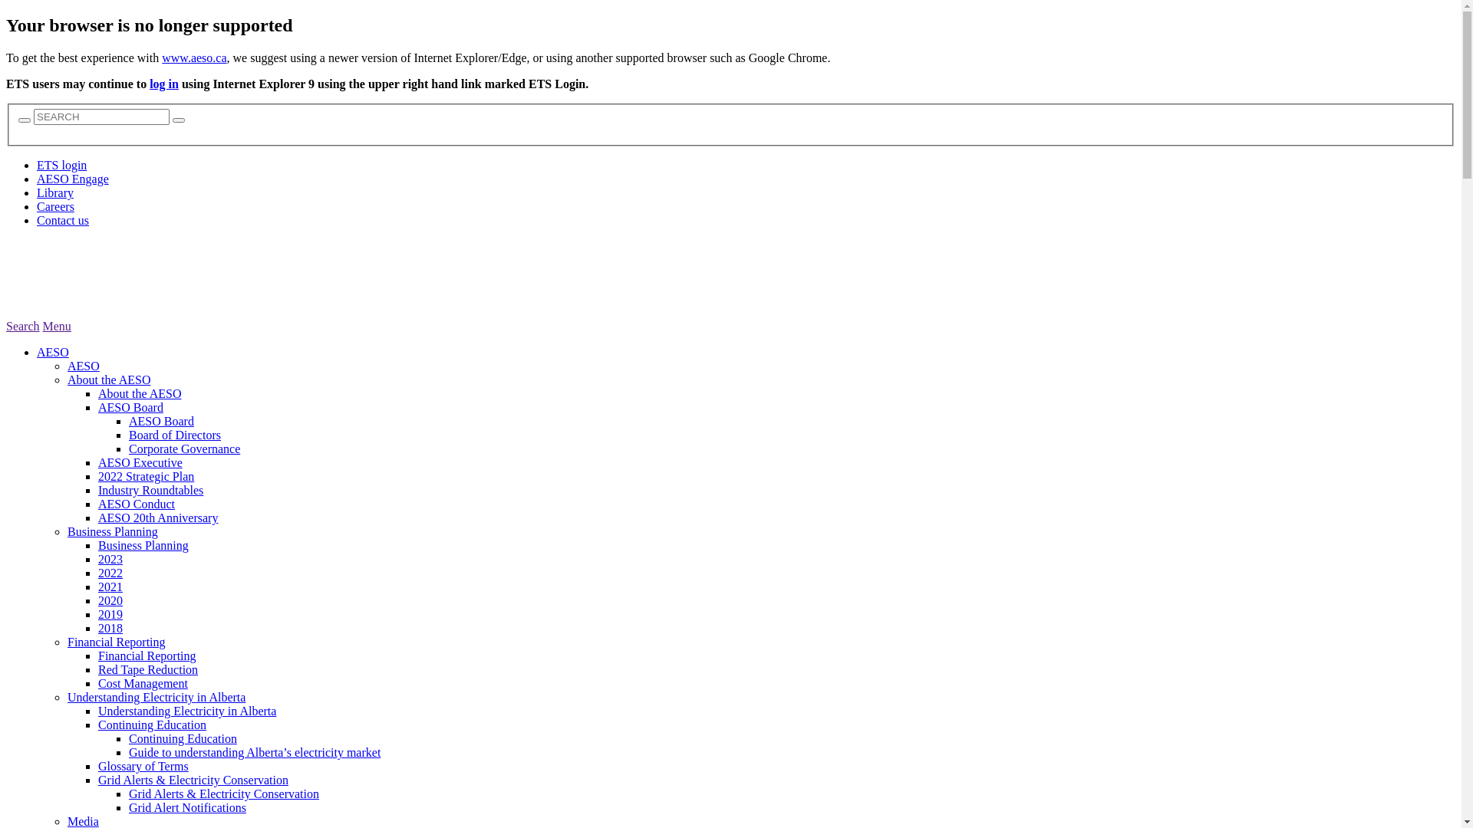 The image size is (1473, 828). I want to click on Red Tape Reduction, so click(148, 670).